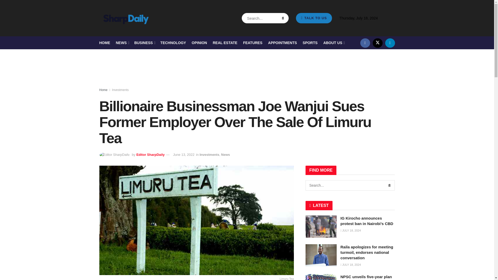  I want to click on APPOINTMENTS, so click(282, 43).